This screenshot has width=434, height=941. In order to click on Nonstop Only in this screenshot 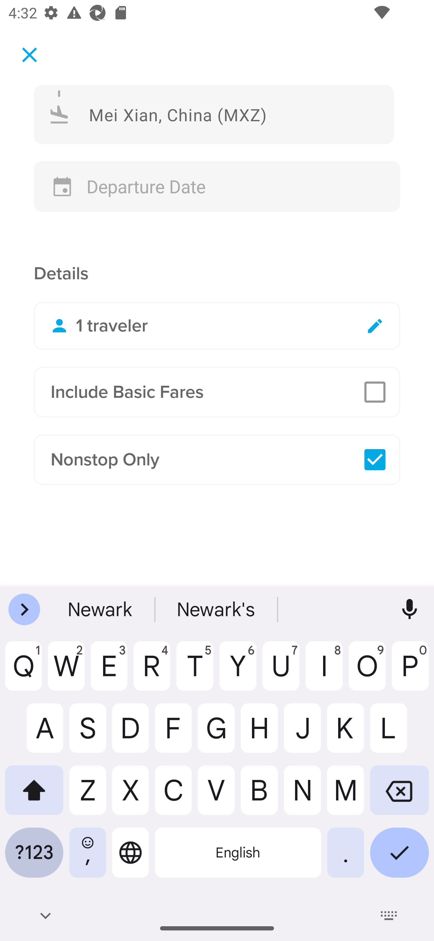, I will do `click(217, 460)`.